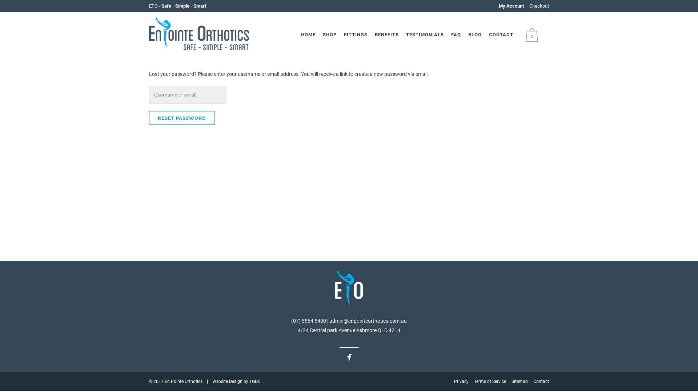 This screenshot has width=698, height=392. What do you see at coordinates (501, 35) in the screenshot?
I see `CONTACT` at bounding box center [501, 35].